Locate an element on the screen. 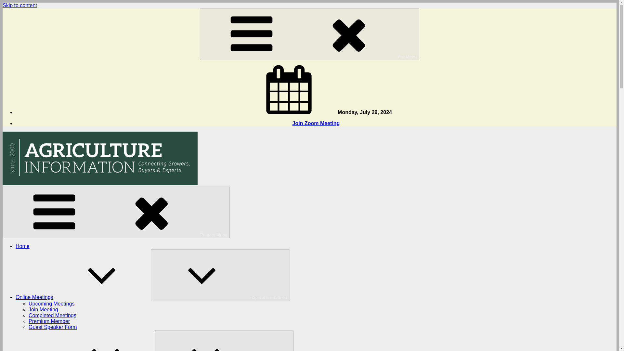 Image resolution: width=624 pixels, height=351 pixels. expand child menu is located at coordinates (220, 275).